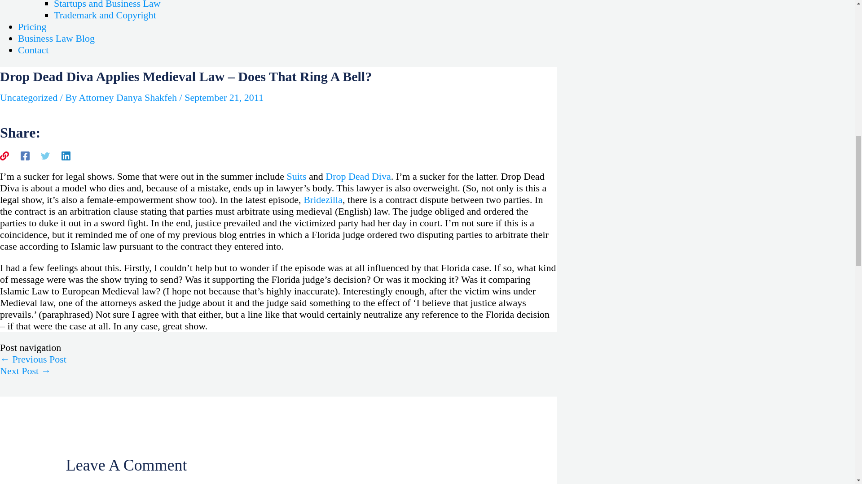 The image size is (862, 484). What do you see at coordinates (33, 359) in the screenshot?
I see `Meeting Lilly Ledbetter, a Woman of Influence` at bounding box center [33, 359].